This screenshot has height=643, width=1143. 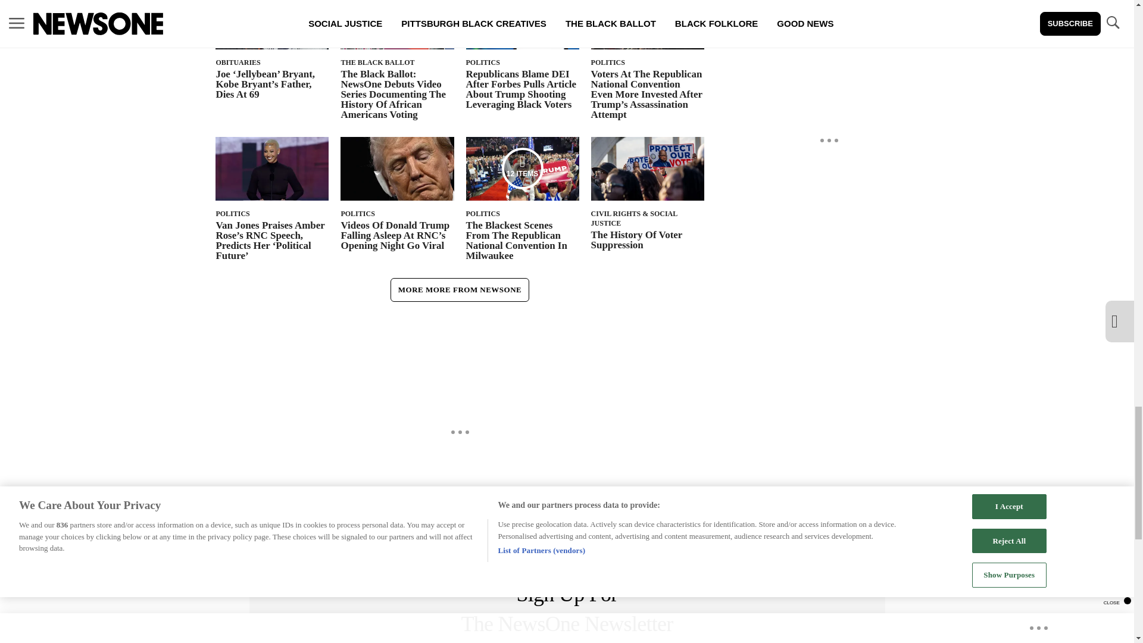 What do you see at coordinates (523, 168) in the screenshot?
I see `Media Playlist` at bounding box center [523, 168].